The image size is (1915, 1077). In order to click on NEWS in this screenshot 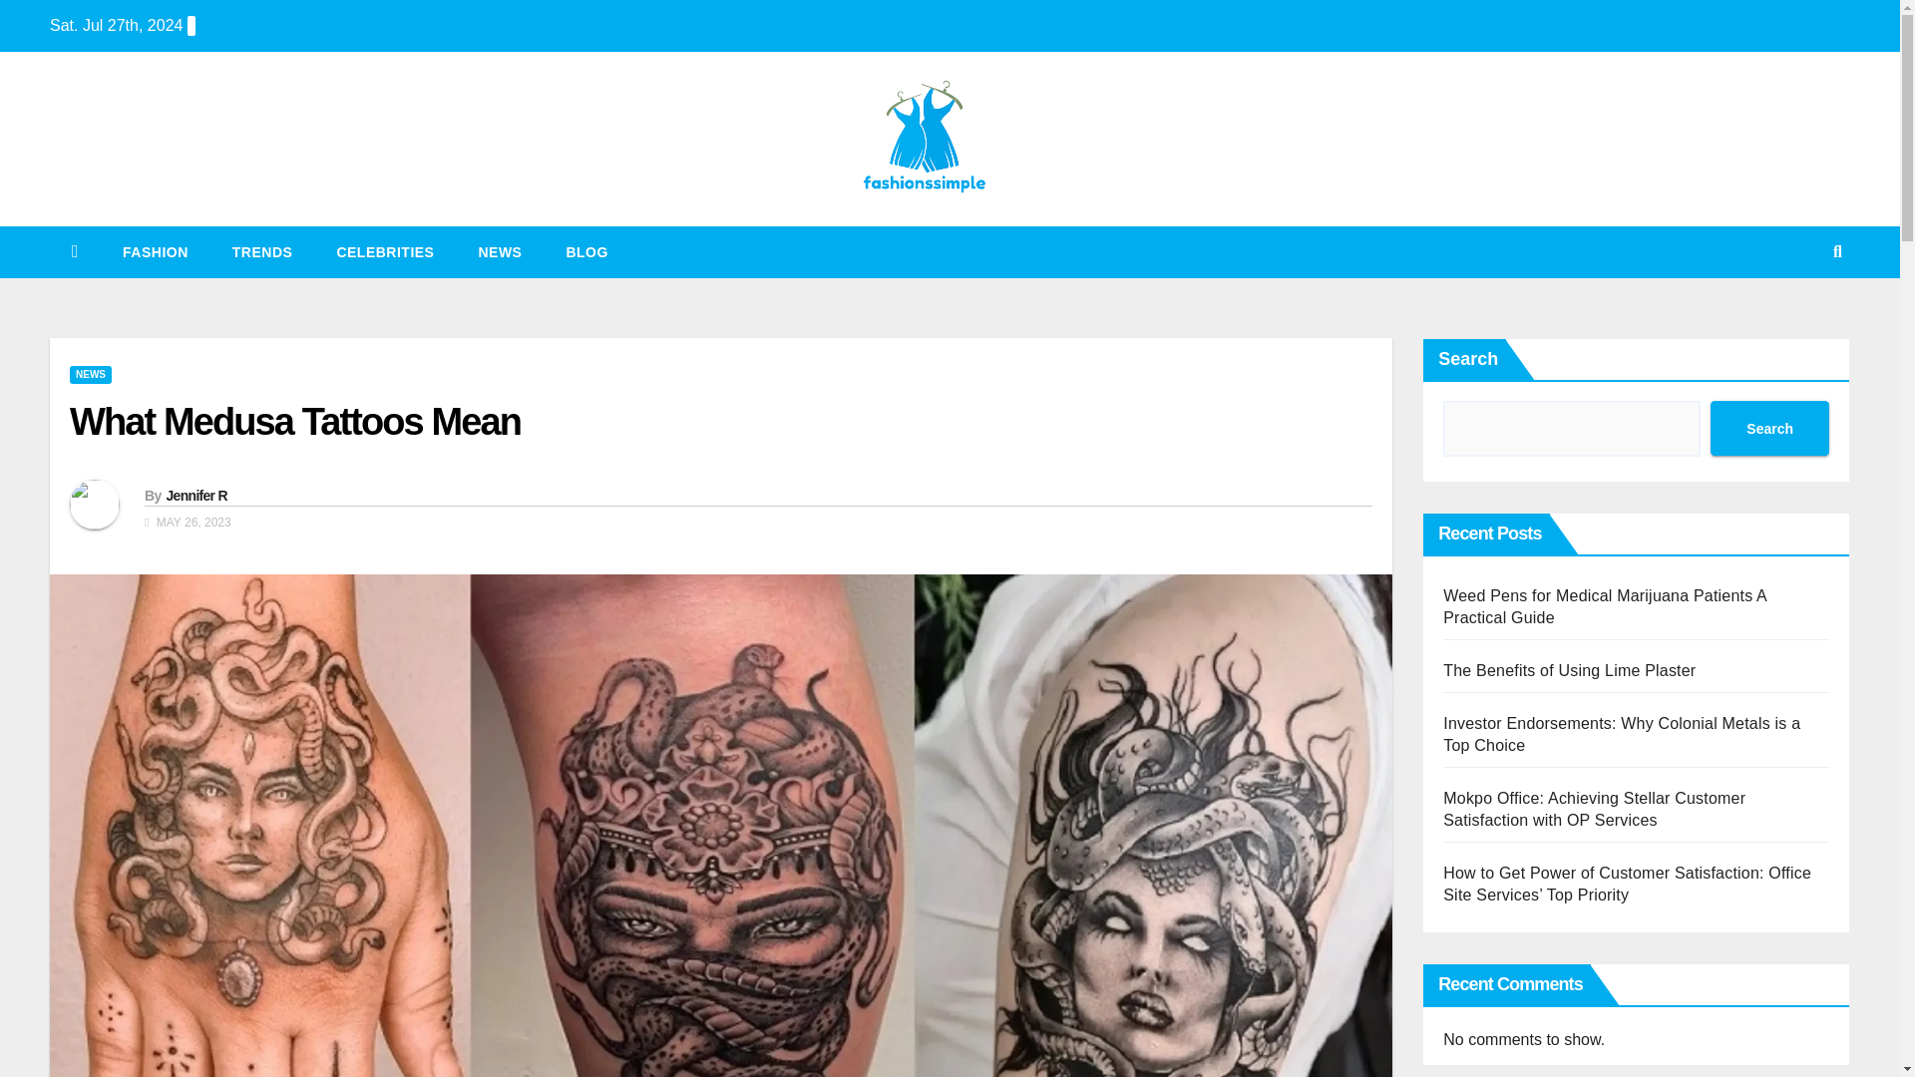, I will do `click(90, 375)`.